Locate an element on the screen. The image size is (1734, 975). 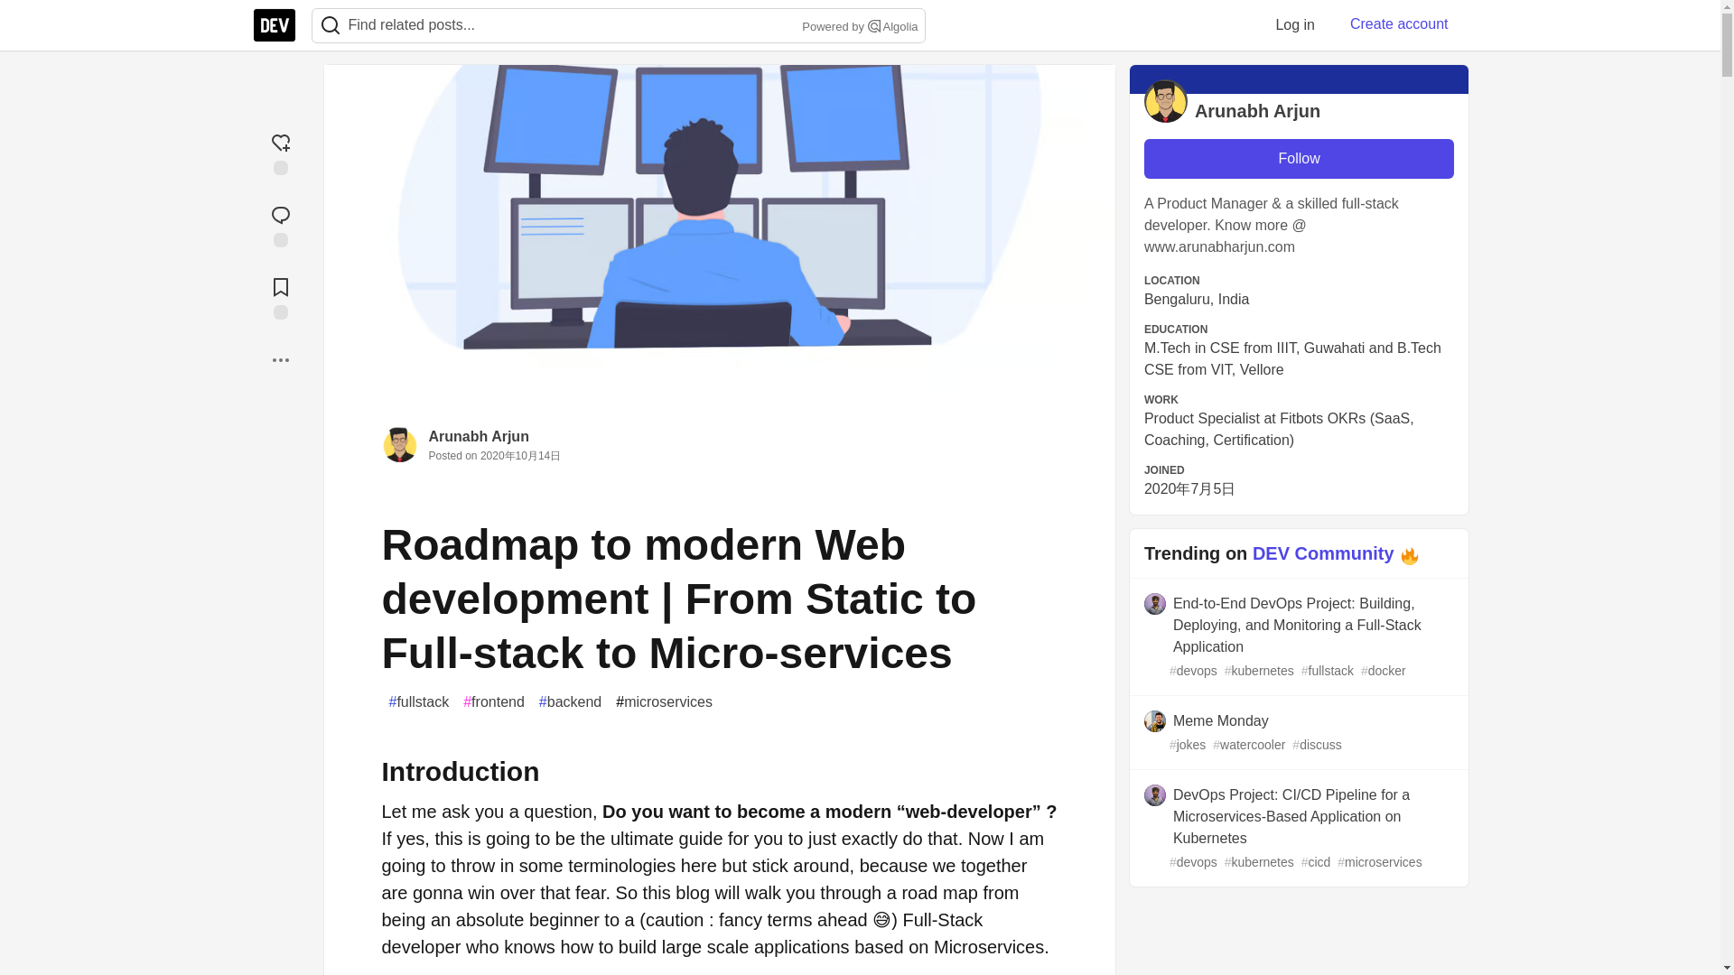
Powered by Search Algolia is located at coordinates (858, 27).